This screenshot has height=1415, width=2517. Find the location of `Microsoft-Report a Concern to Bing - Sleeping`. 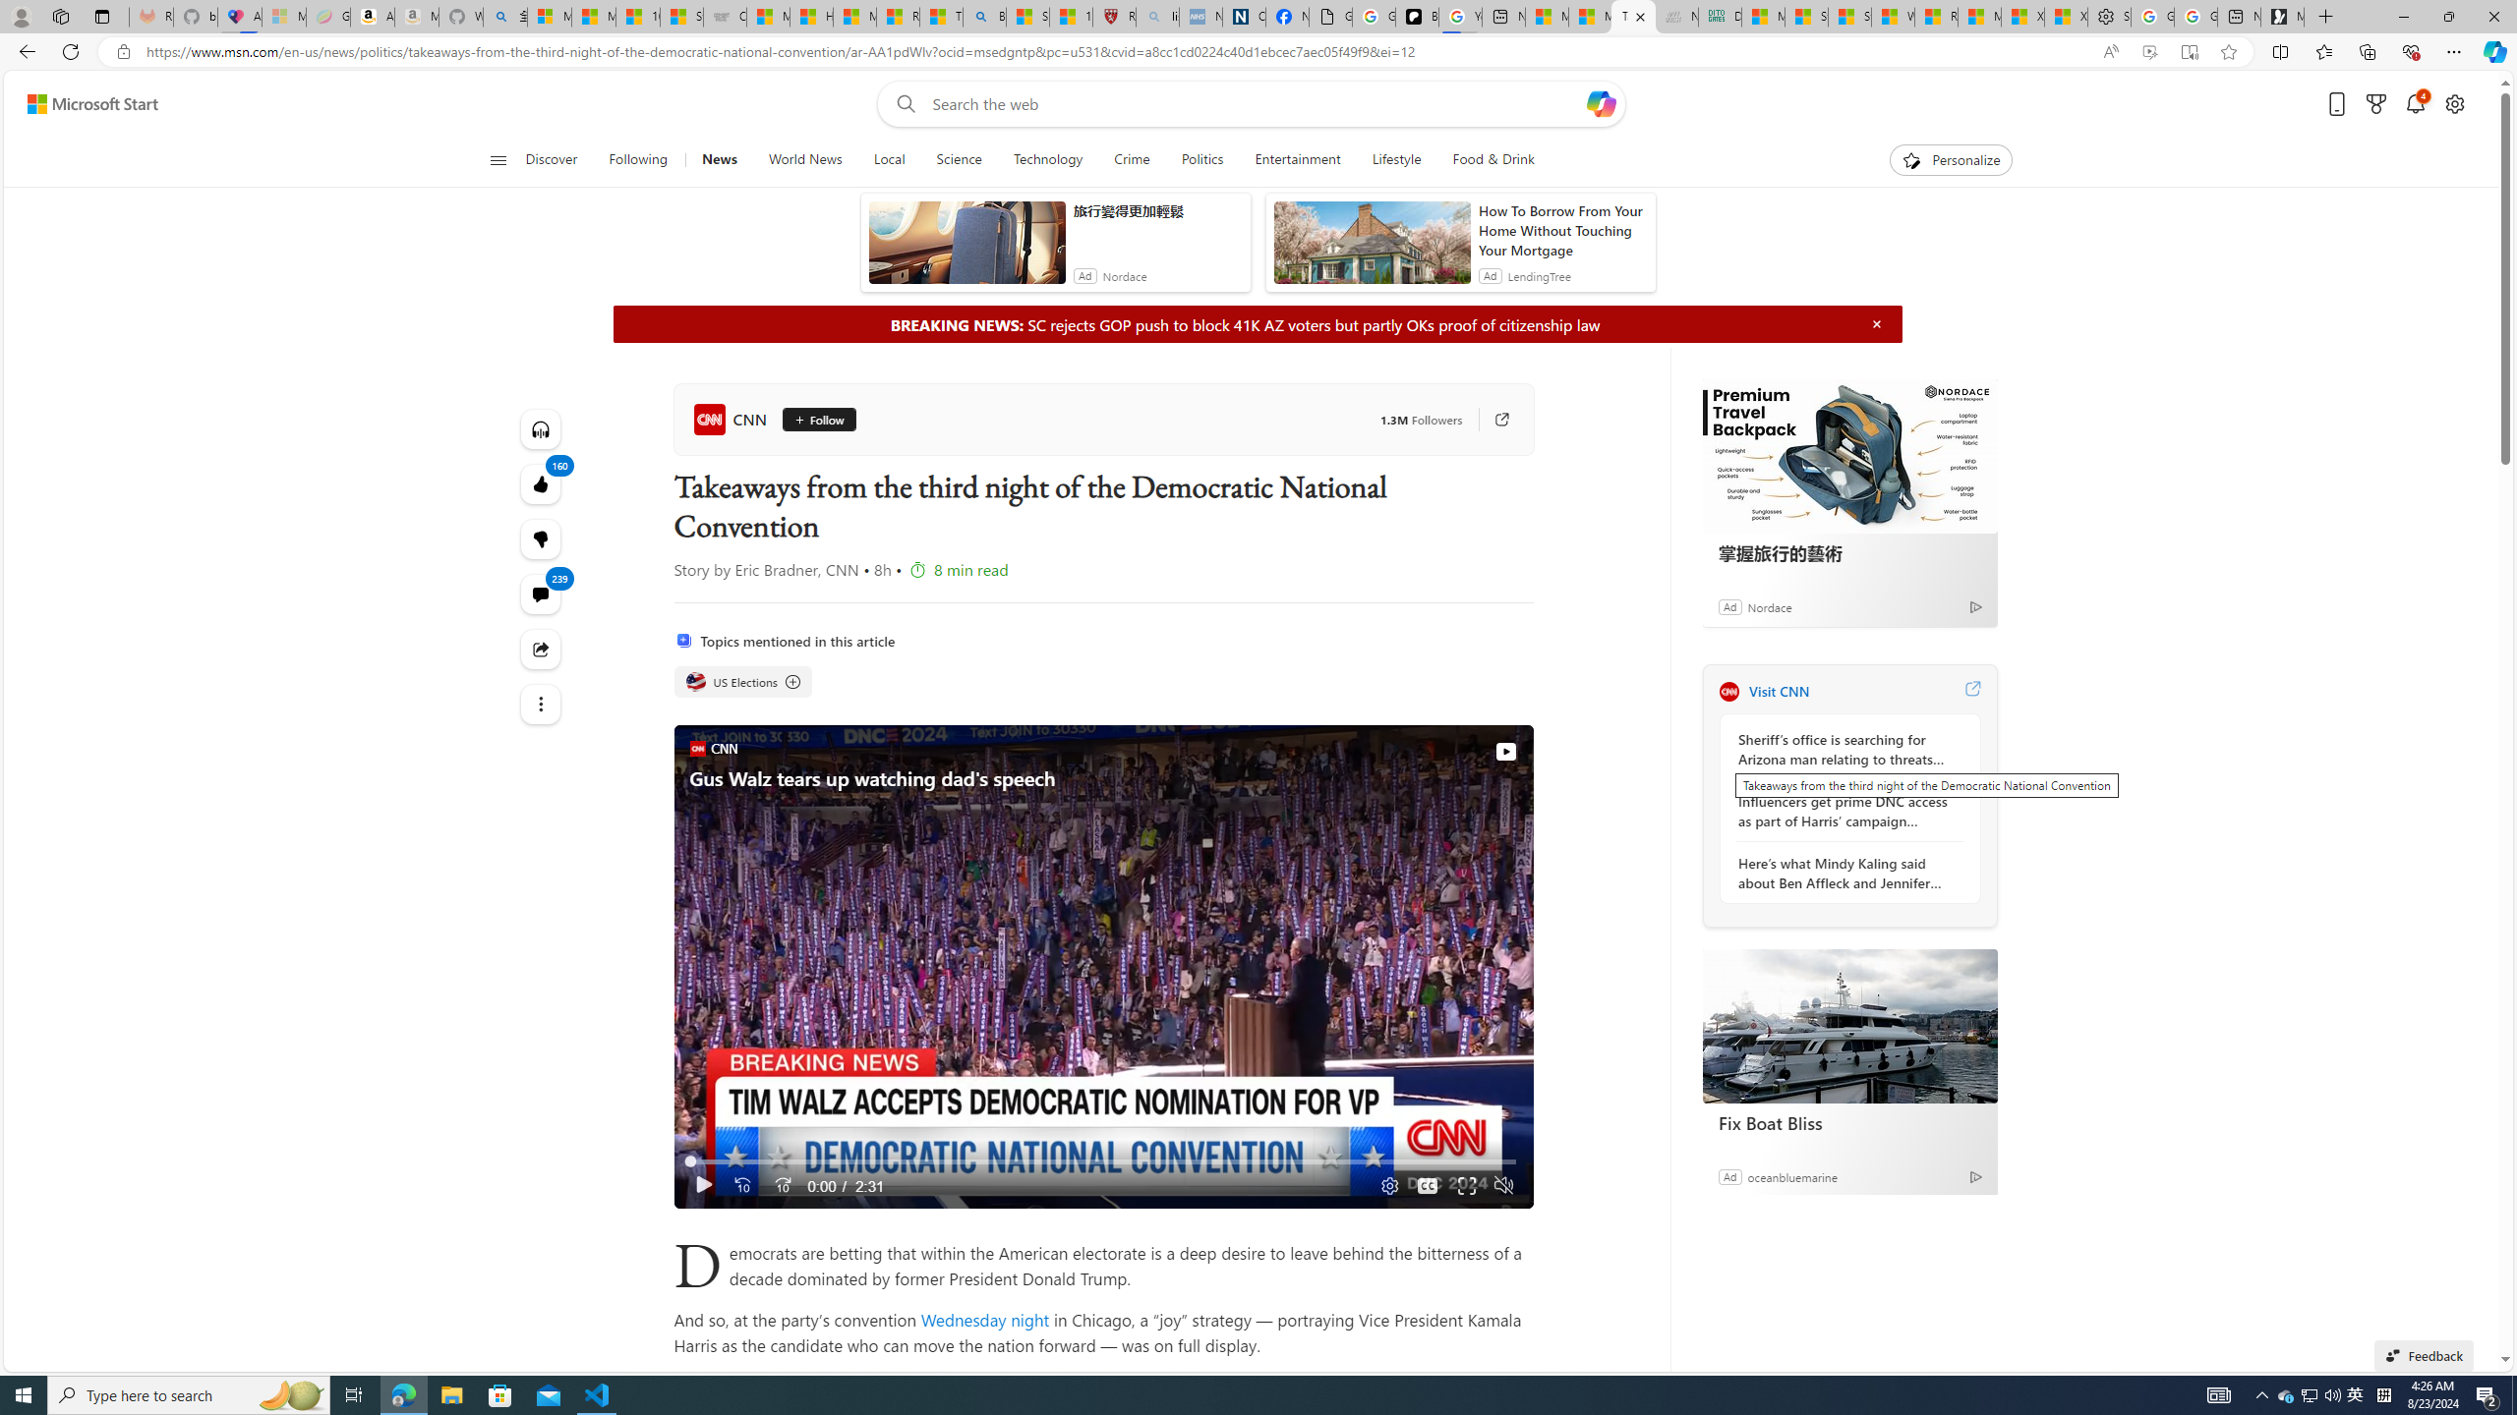

Microsoft-Report a Concern to Bing - Sleeping is located at coordinates (284, 17).